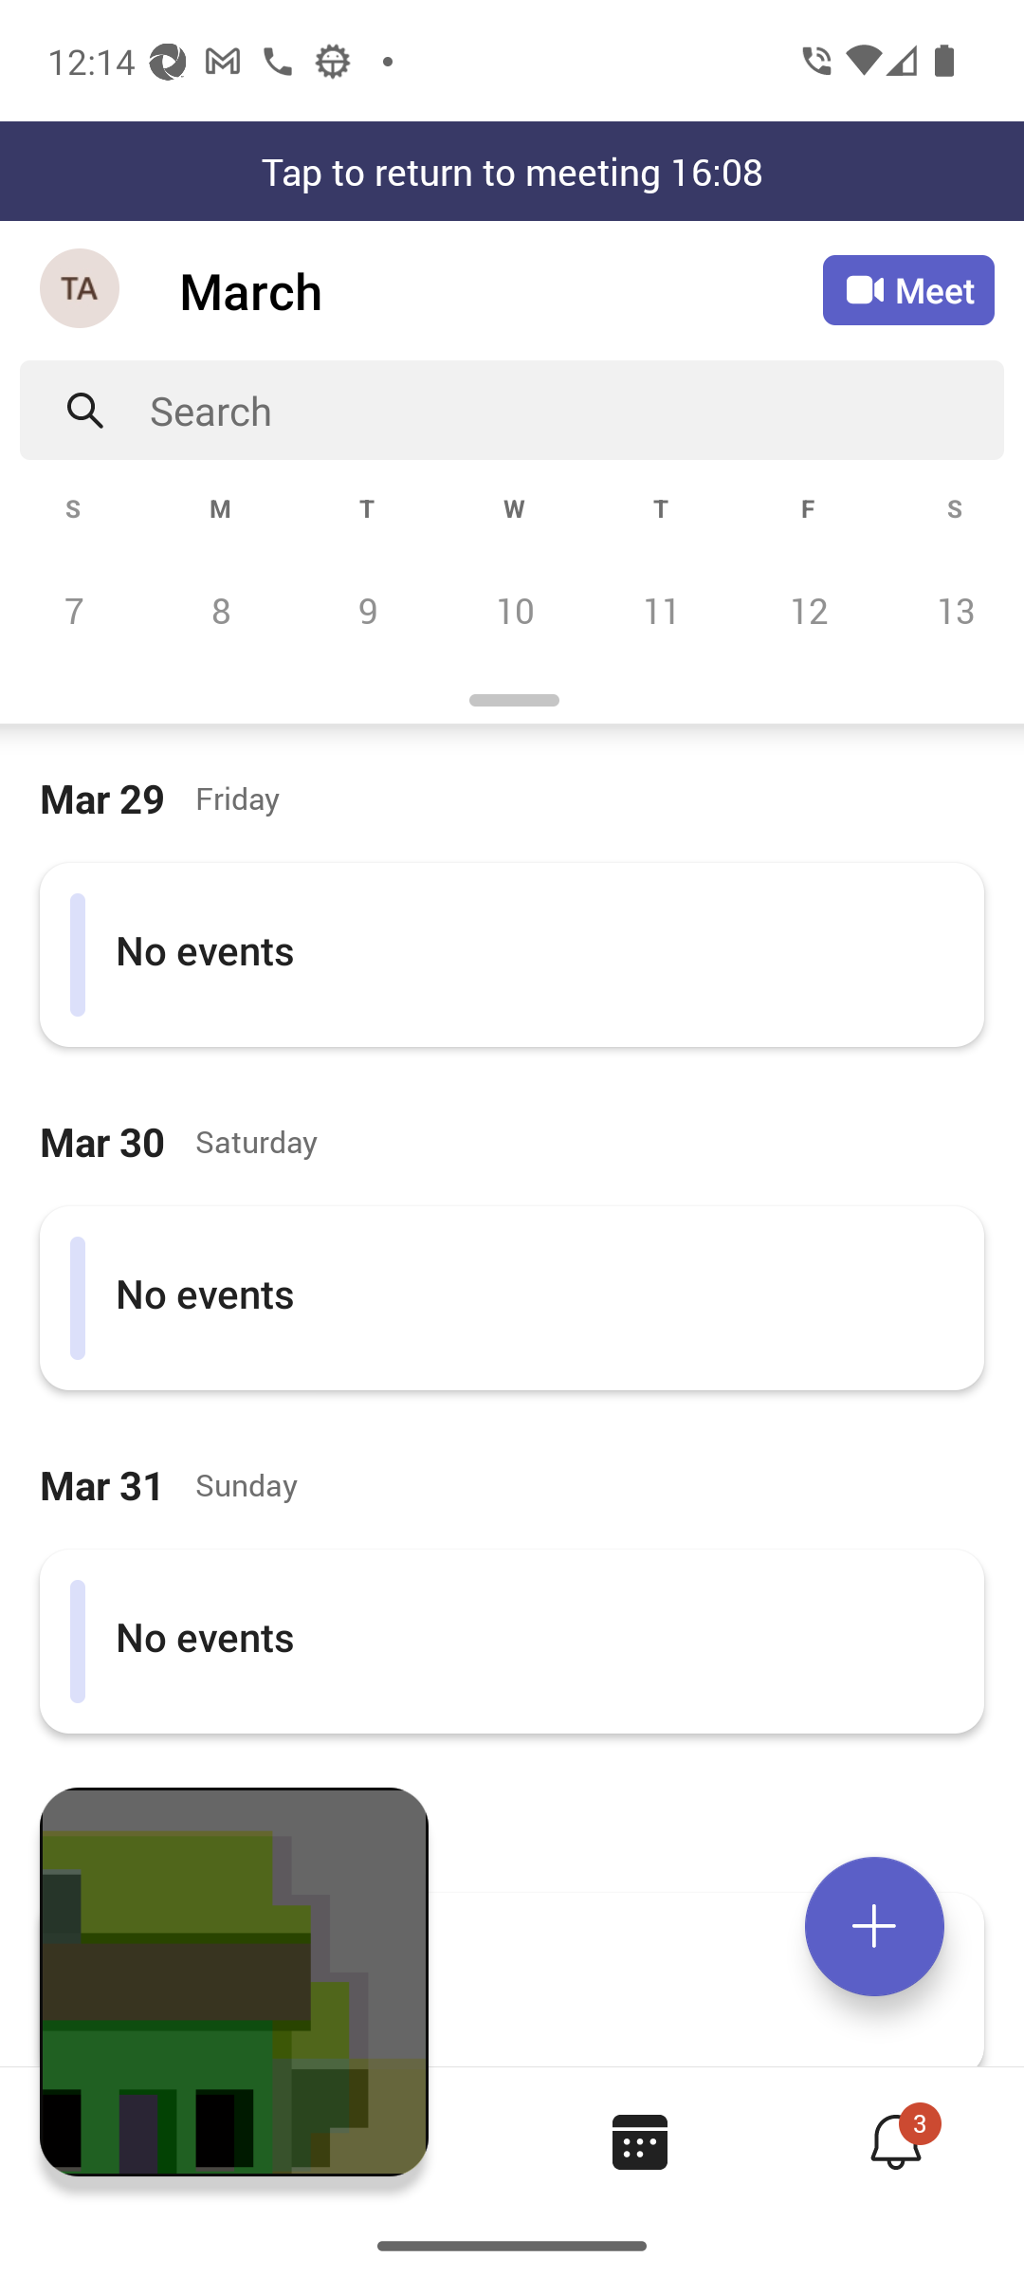 Image resolution: width=1024 pixels, height=2276 pixels. Describe the element at coordinates (808, 610) in the screenshot. I see `Friday, April 12 12` at that location.